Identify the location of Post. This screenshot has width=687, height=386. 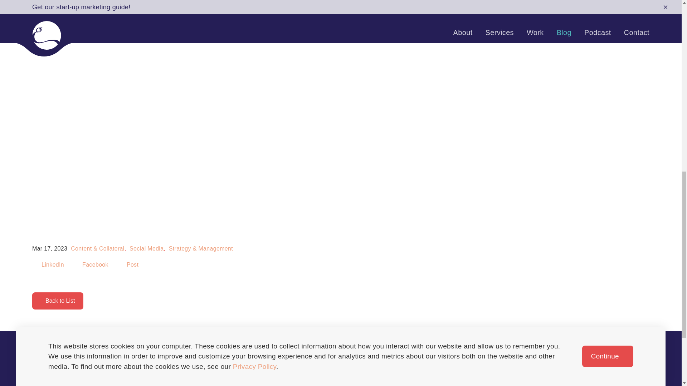
(130, 264).